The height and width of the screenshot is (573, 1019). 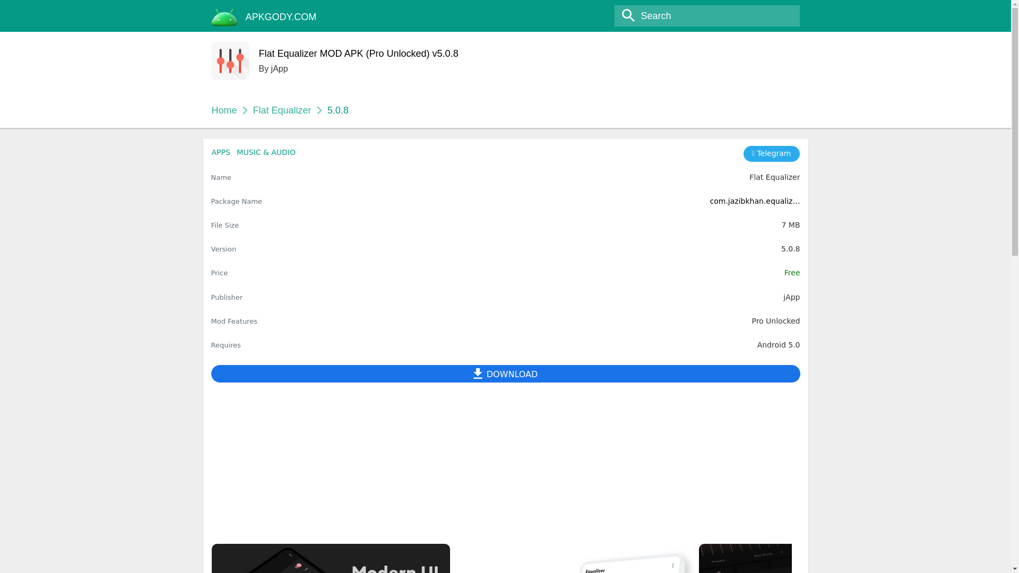 What do you see at coordinates (505, 374) in the screenshot?
I see `DOWNLOAD` at bounding box center [505, 374].